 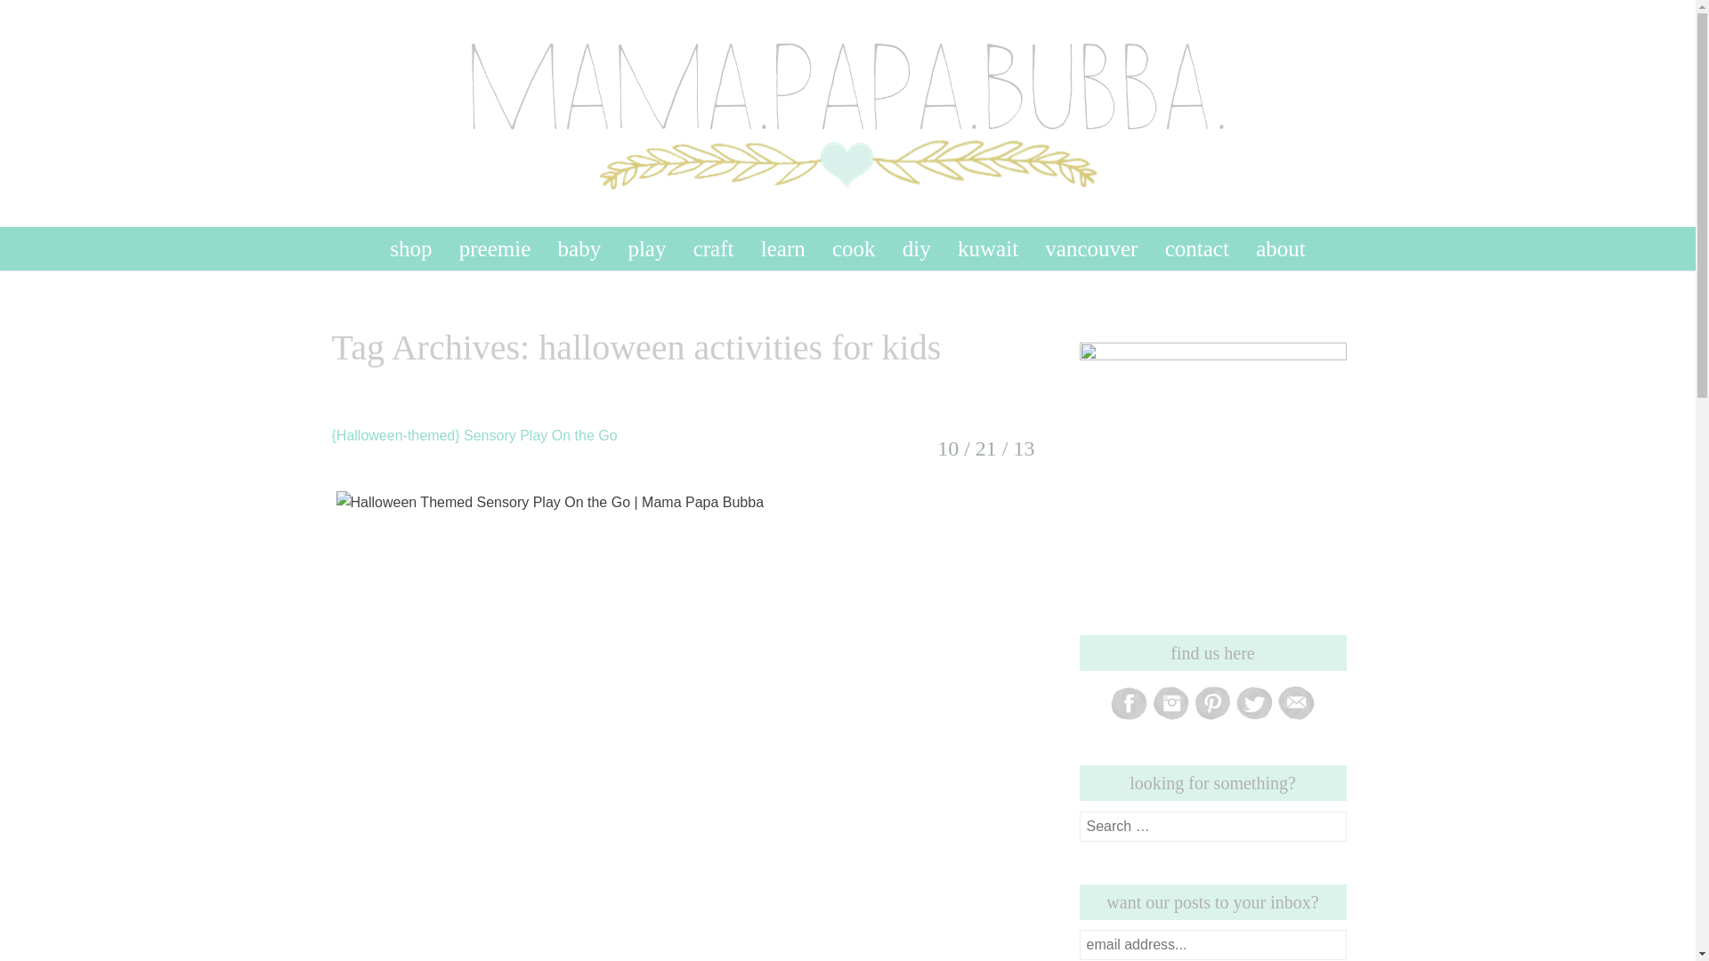 What do you see at coordinates (917, 247) in the screenshot?
I see `diy` at bounding box center [917, 247].